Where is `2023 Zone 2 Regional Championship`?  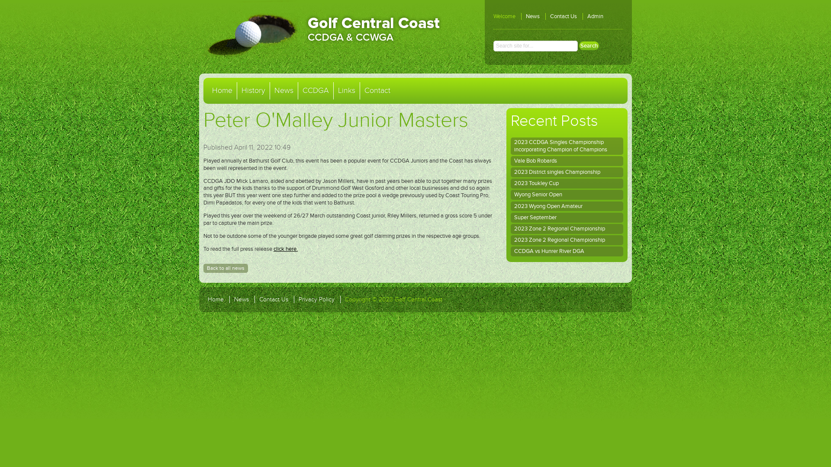 2023 Zone 2 Regional Championship is located at coordinates (567, 229).